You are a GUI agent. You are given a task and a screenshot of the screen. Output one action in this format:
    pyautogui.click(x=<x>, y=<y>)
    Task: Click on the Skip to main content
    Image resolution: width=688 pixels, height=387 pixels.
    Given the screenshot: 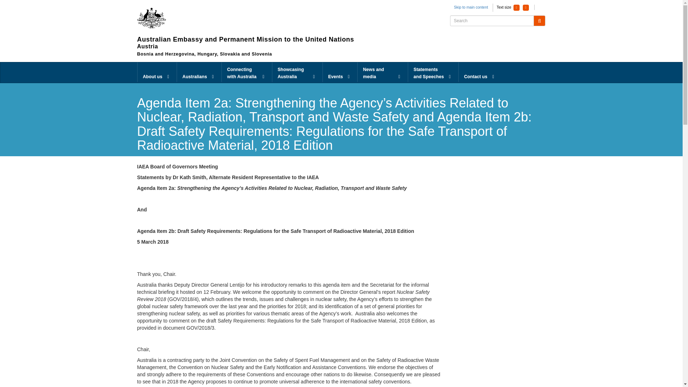 What is the action you would take?
    pyautogui.click(x=471, y=7)
    